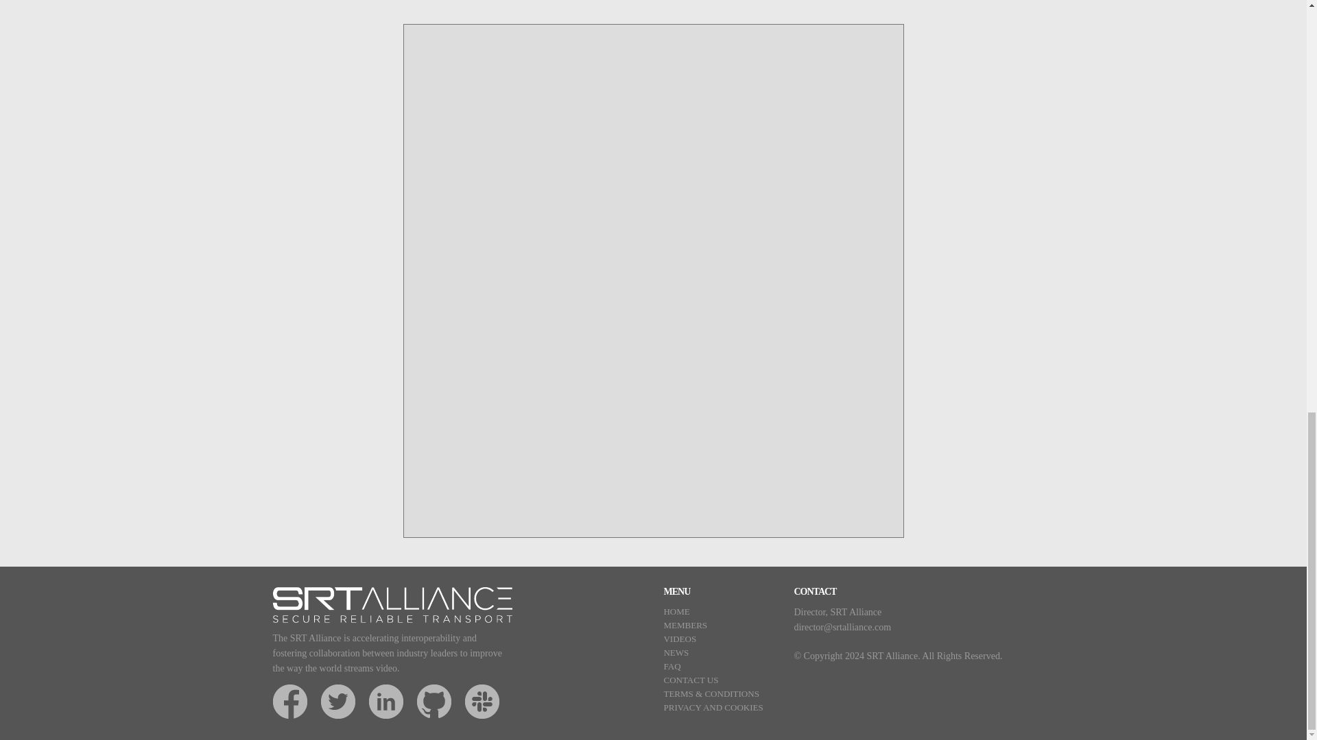 The height and width of the screenshot is (740, 1317). What do you see at coordinates (690, 680) in the screenshot?
I see `CONTACT US` at bounding box center [690, 680].